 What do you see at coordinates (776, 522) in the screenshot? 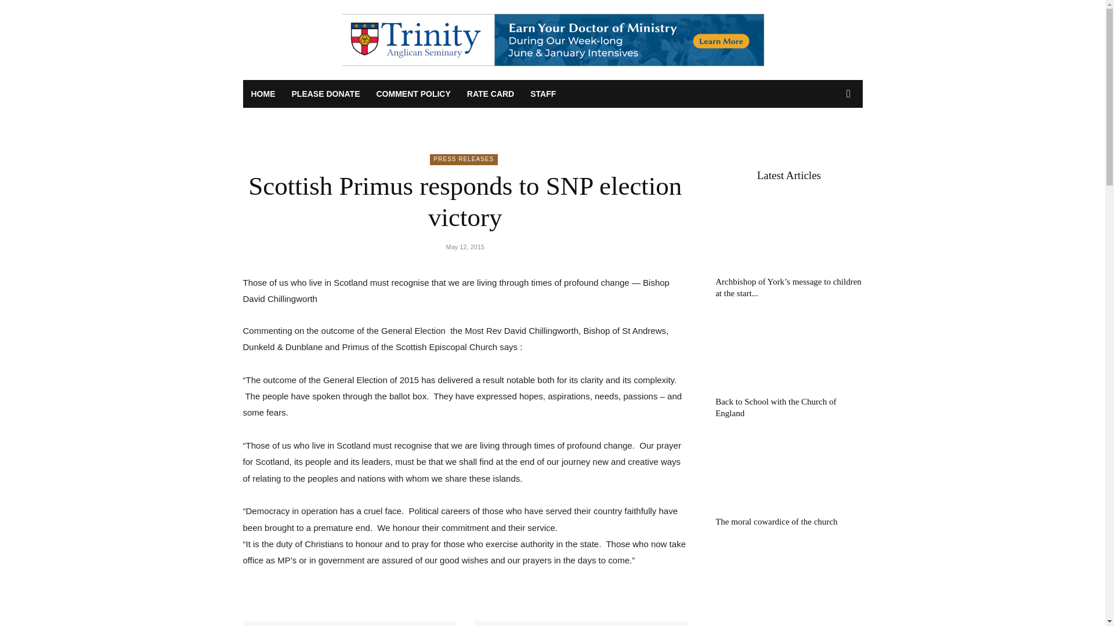
I see `The moral cowardice of the church` at bounding box center [776, 522].